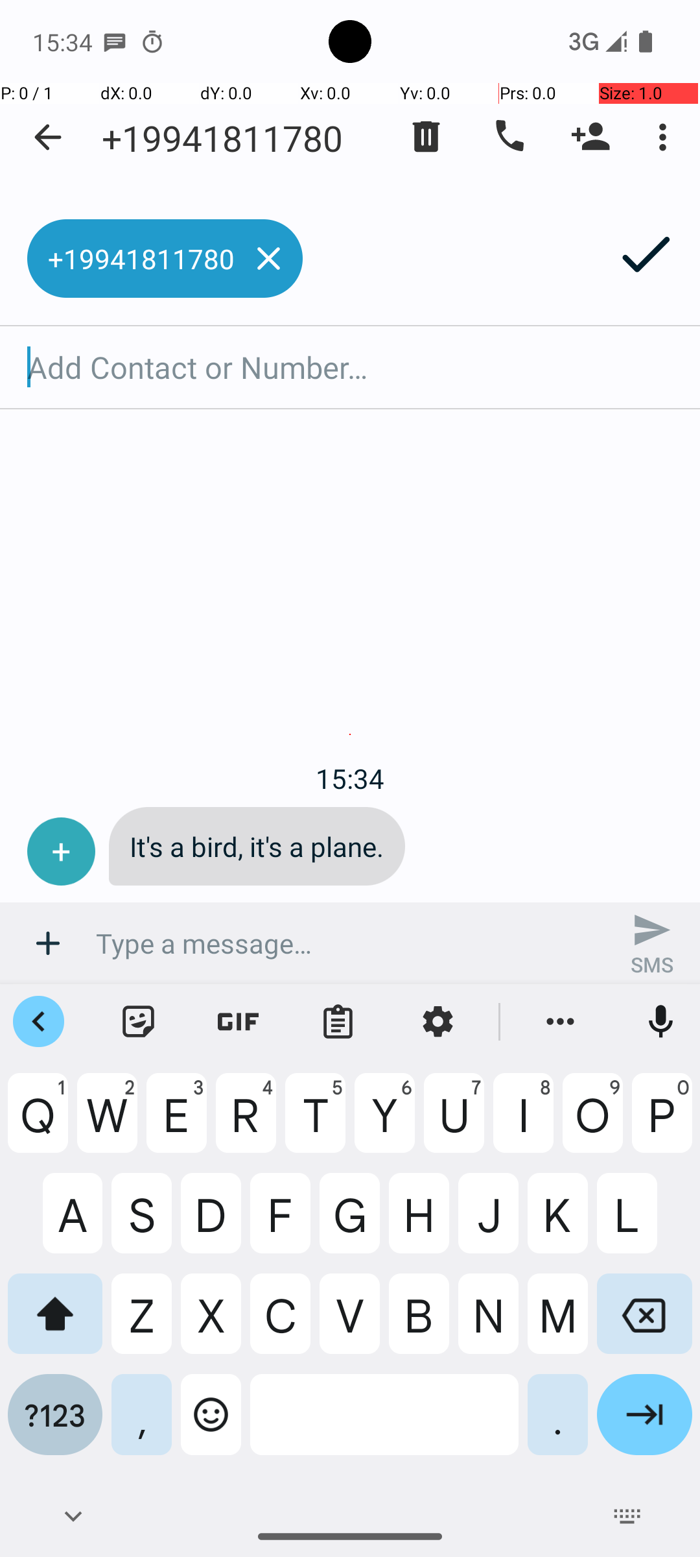 Image resolution: width=700 pixels, height=1557 pixels. Describe the element at coordinates (222, 138) in the screenshot. I see `+19941811780` at that location.